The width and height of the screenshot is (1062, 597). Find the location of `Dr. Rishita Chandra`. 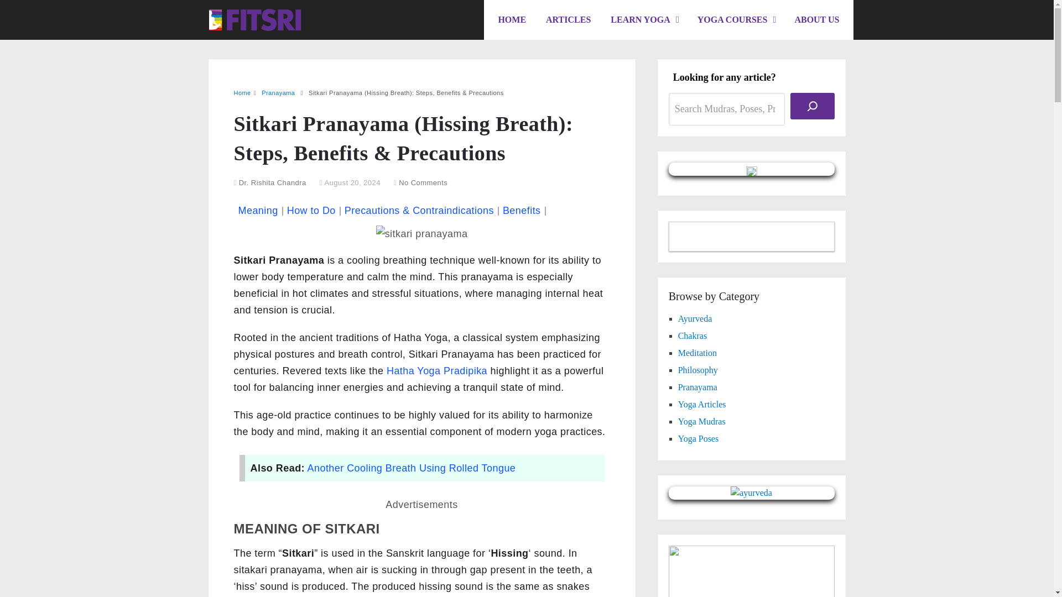

Dr. Rishita Chandra is located at coordinates (273, 182).